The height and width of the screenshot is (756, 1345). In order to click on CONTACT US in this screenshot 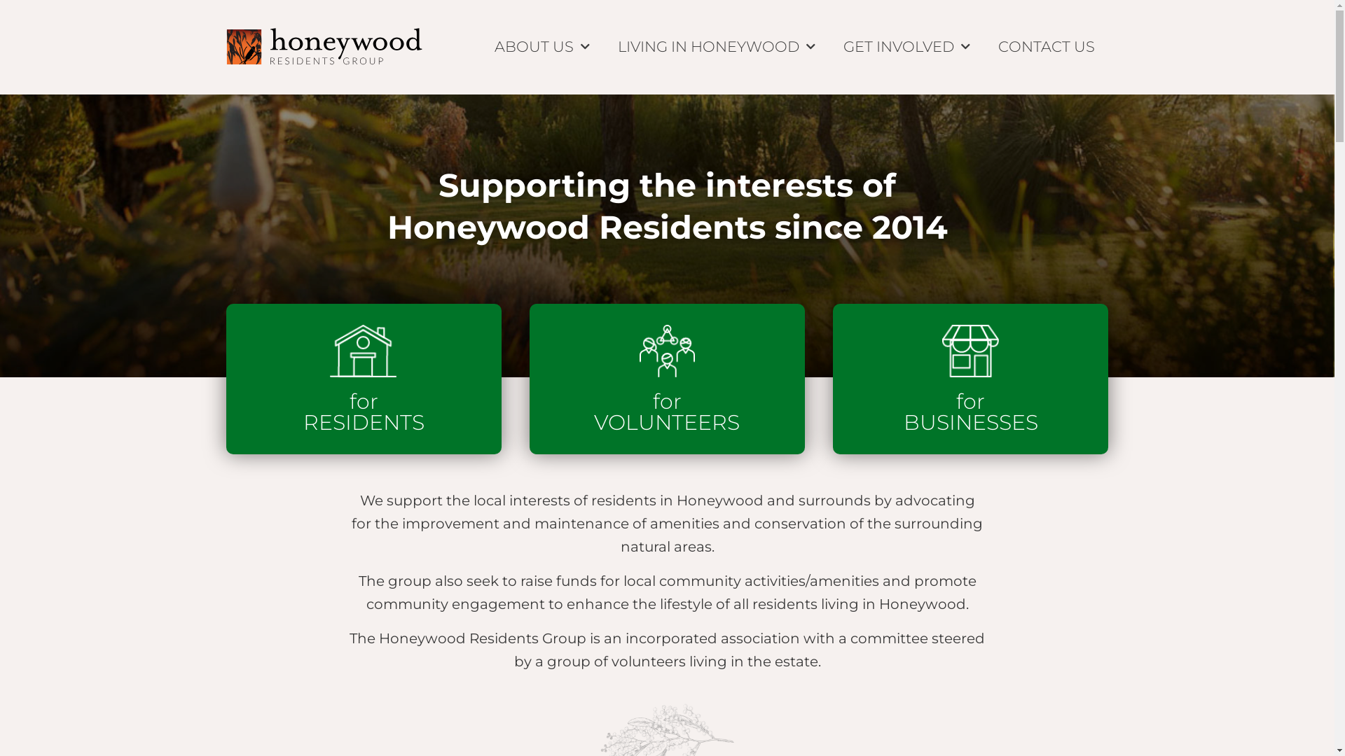, I will do `click(1046, 47)`.